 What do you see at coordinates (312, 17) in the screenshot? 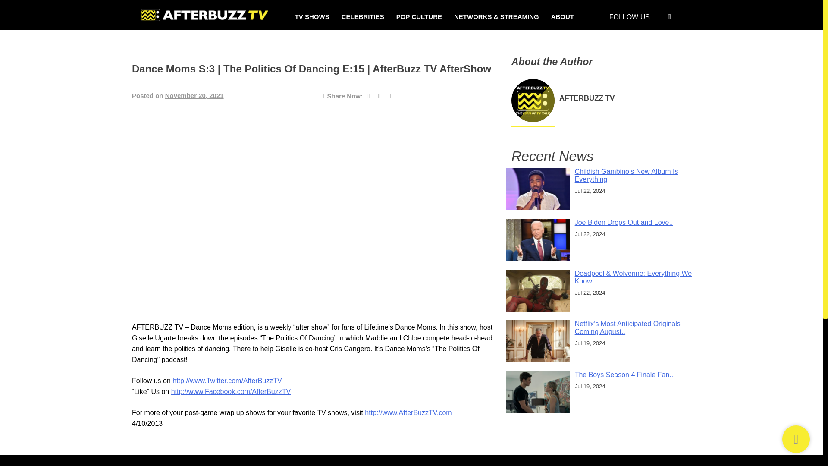
I see `TV SHOWS` at bounding box center [312, 17].